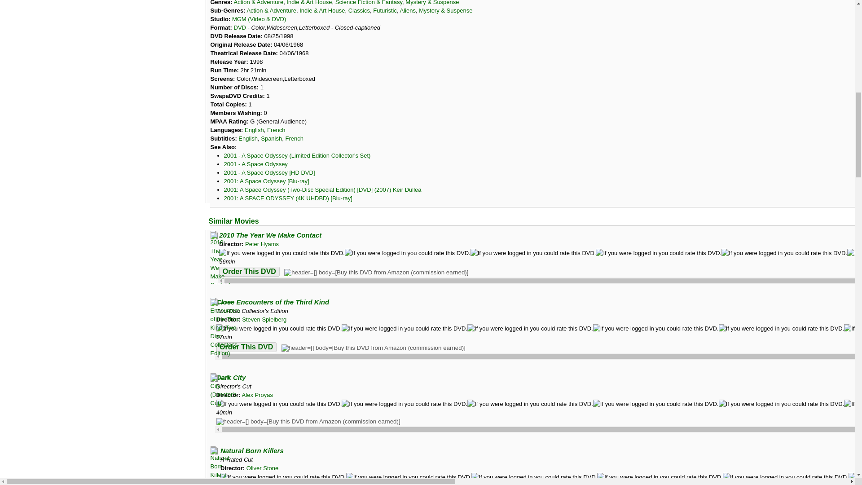 The image size is (862, 485). What do you see at coordinates (249, 271) in the screenshot?
I see `Order This DVD` at bounding box center [249, 271].